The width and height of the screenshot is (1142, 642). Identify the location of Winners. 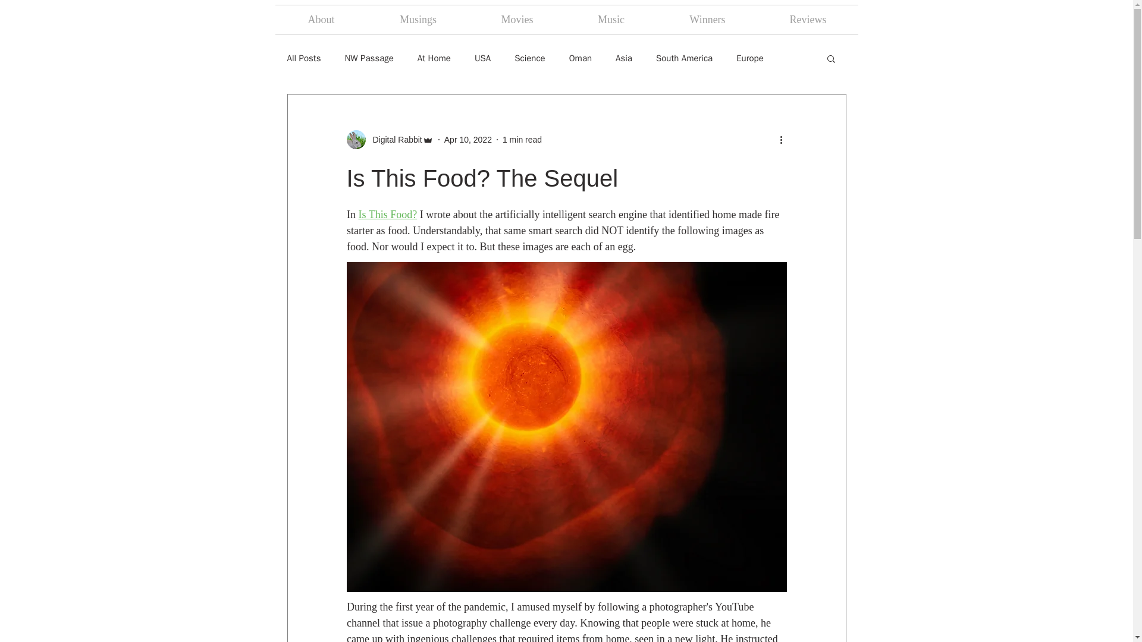
(707, 19).